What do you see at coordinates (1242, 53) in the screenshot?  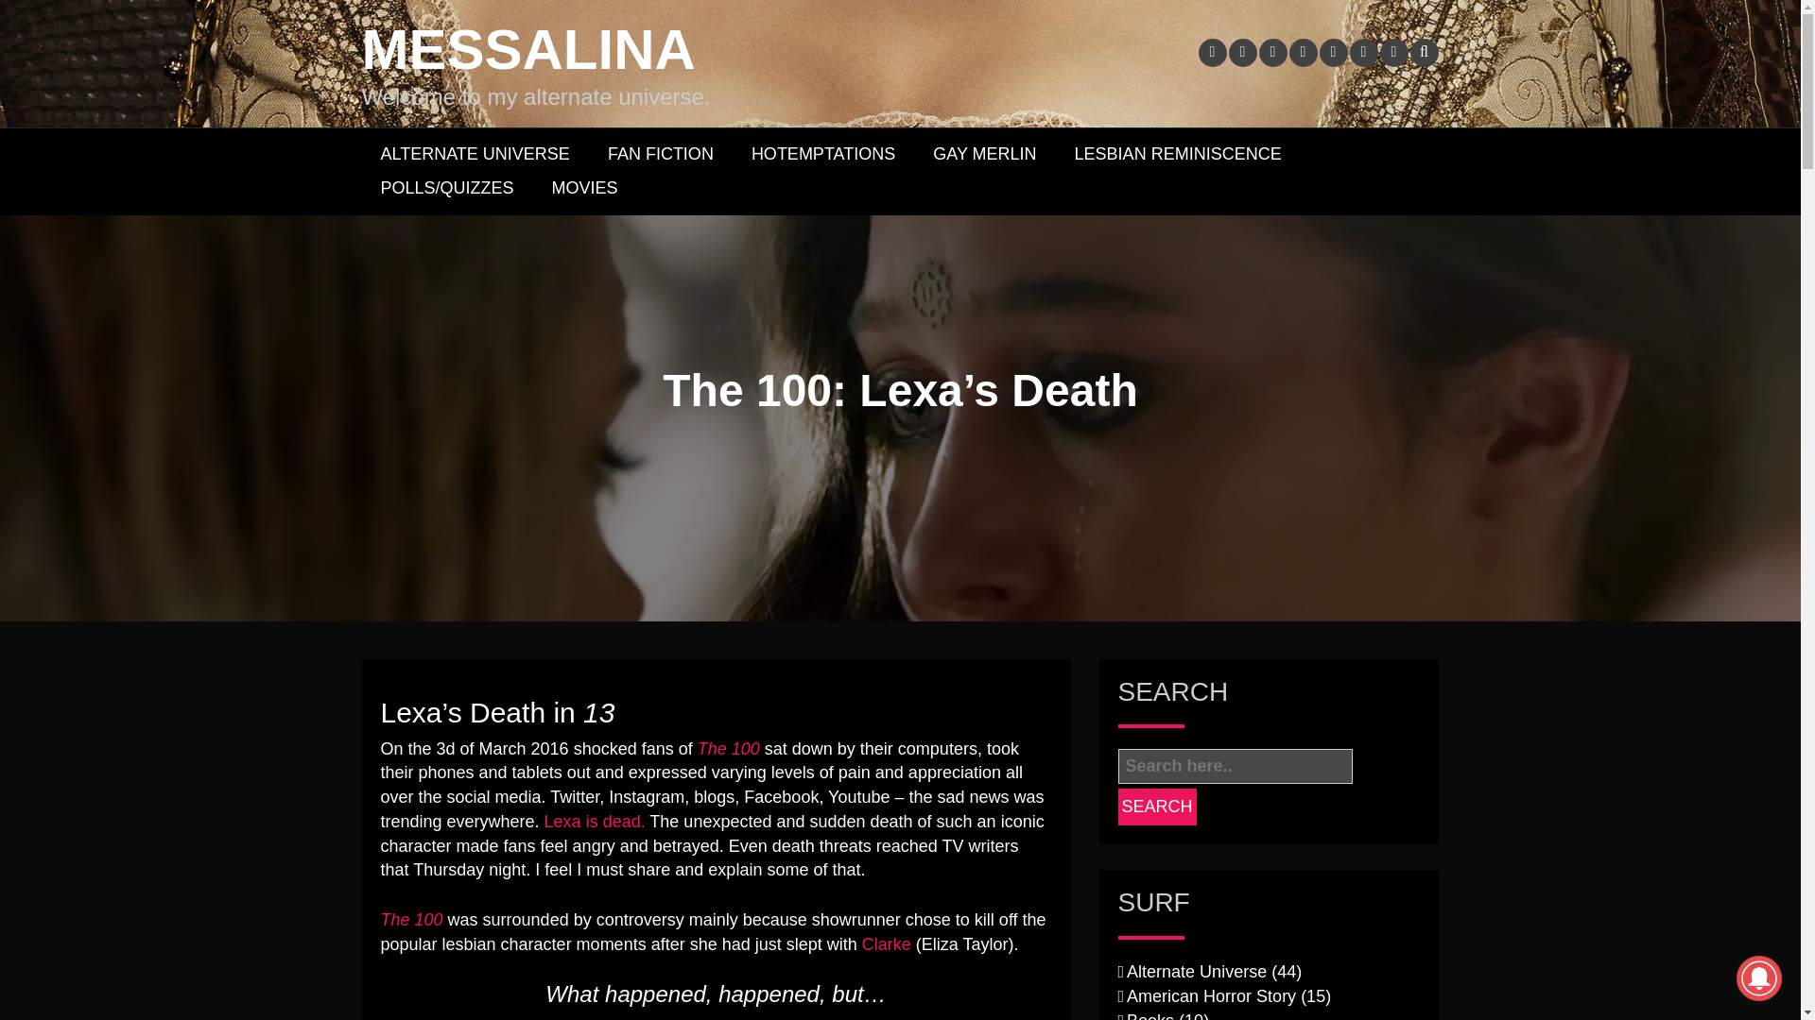 I see `Twitter` at bounding box center [1242, 53].